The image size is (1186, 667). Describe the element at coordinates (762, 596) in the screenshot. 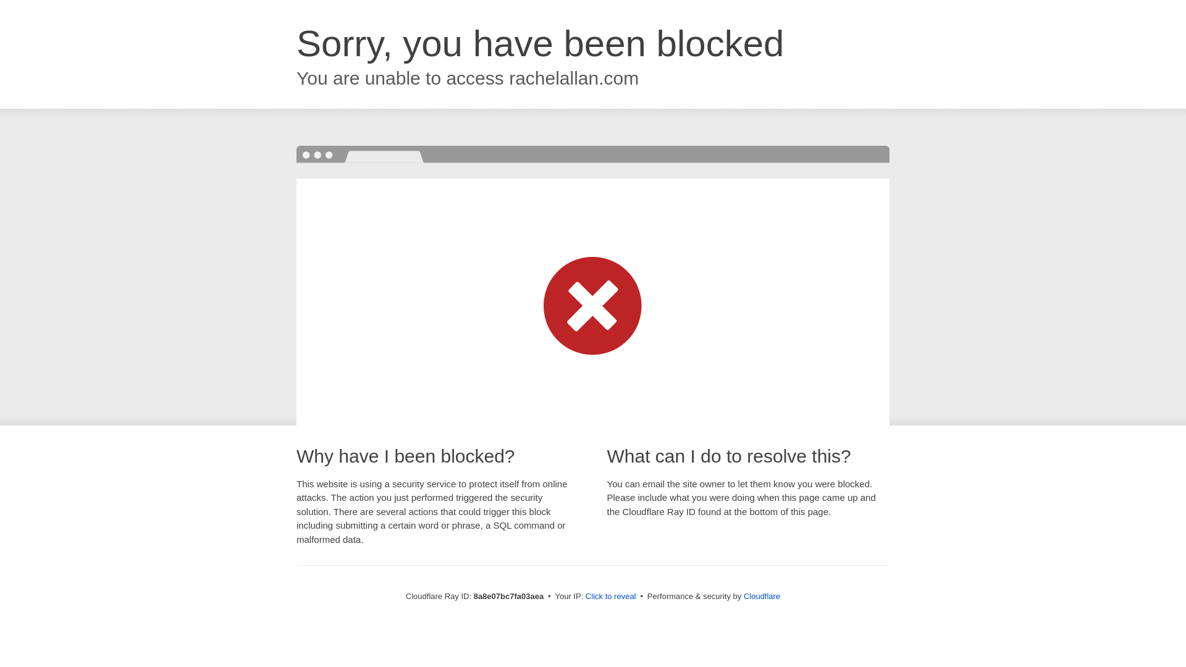

I see `Cloudflare` at that location.